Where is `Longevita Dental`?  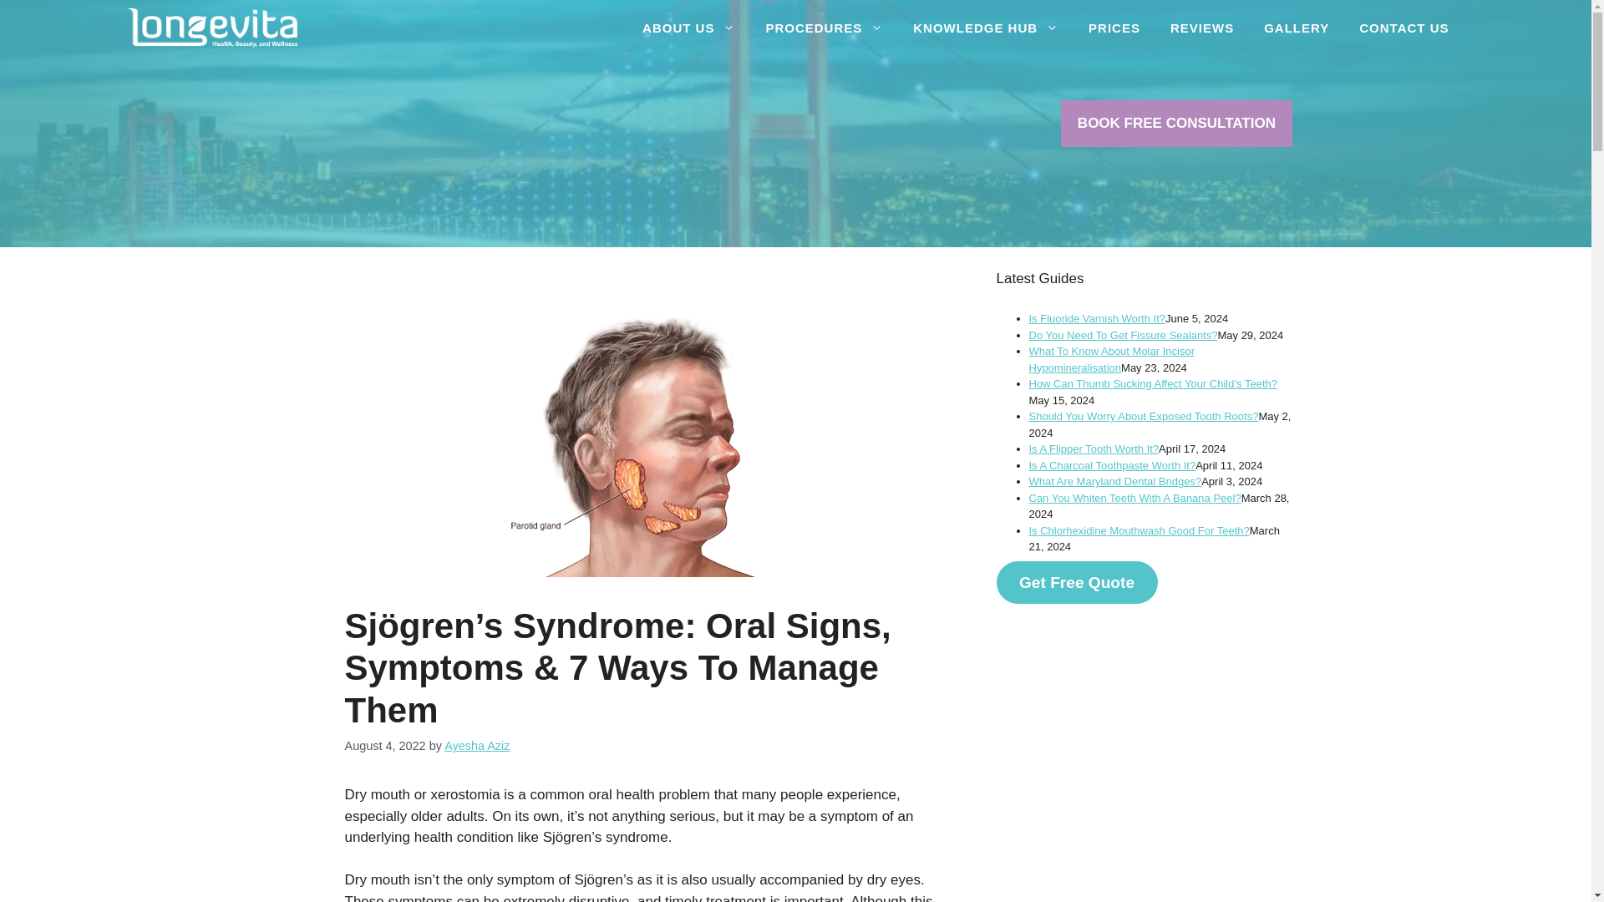 Longevita Dental is located at coordinates (211, 28).